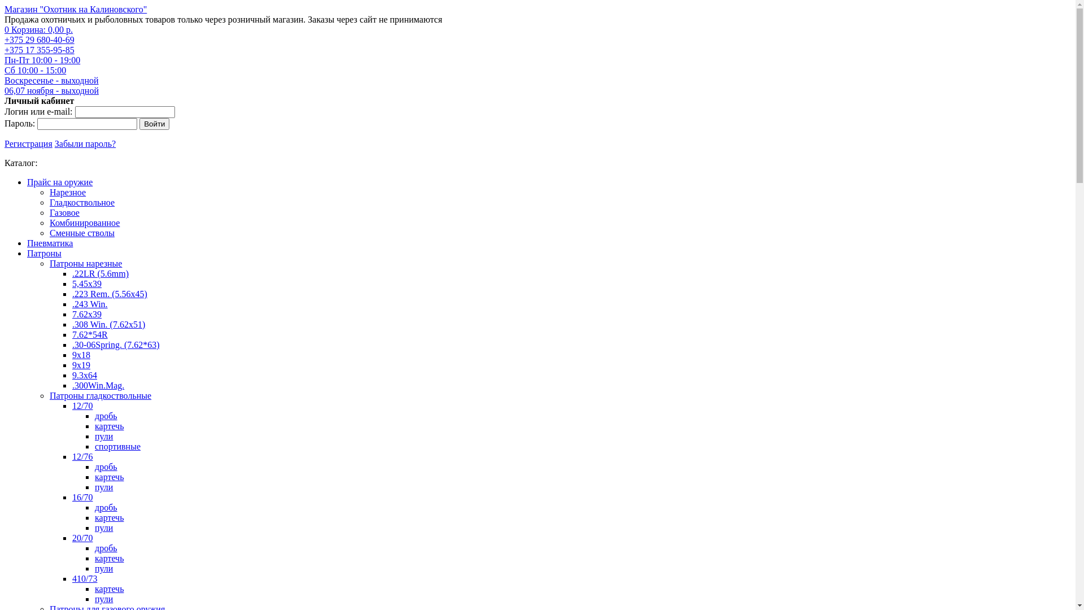 Image resolution: width=1084 pixels, height=610 pixels. What do you see at coordinates (40, 50) in the screenshot?
I see `+375 17 355-95-85` at bounding box center [40, 50].